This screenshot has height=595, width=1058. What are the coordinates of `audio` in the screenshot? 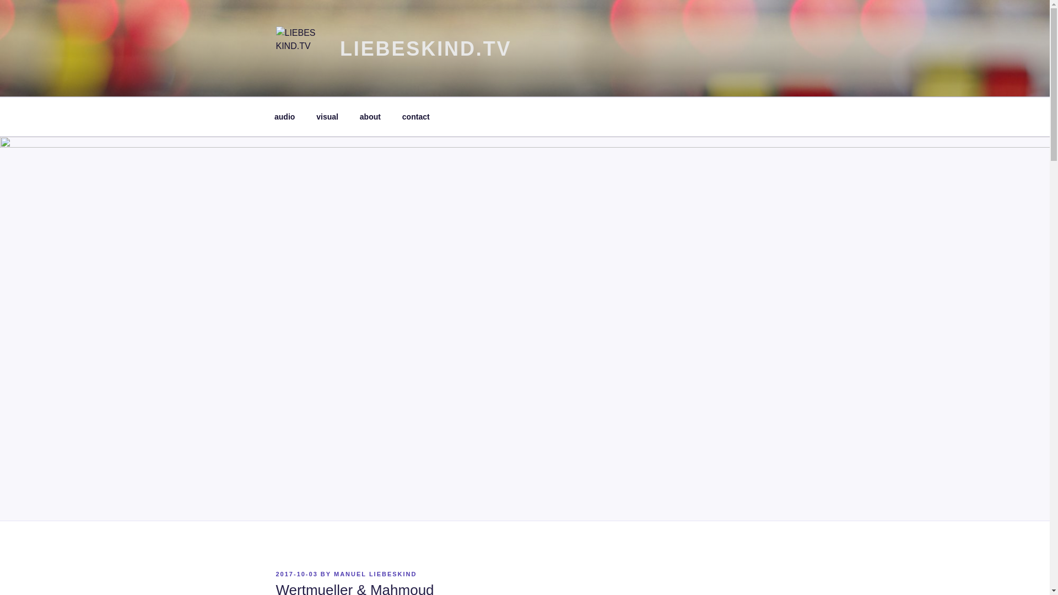 It's located at (284, 117).